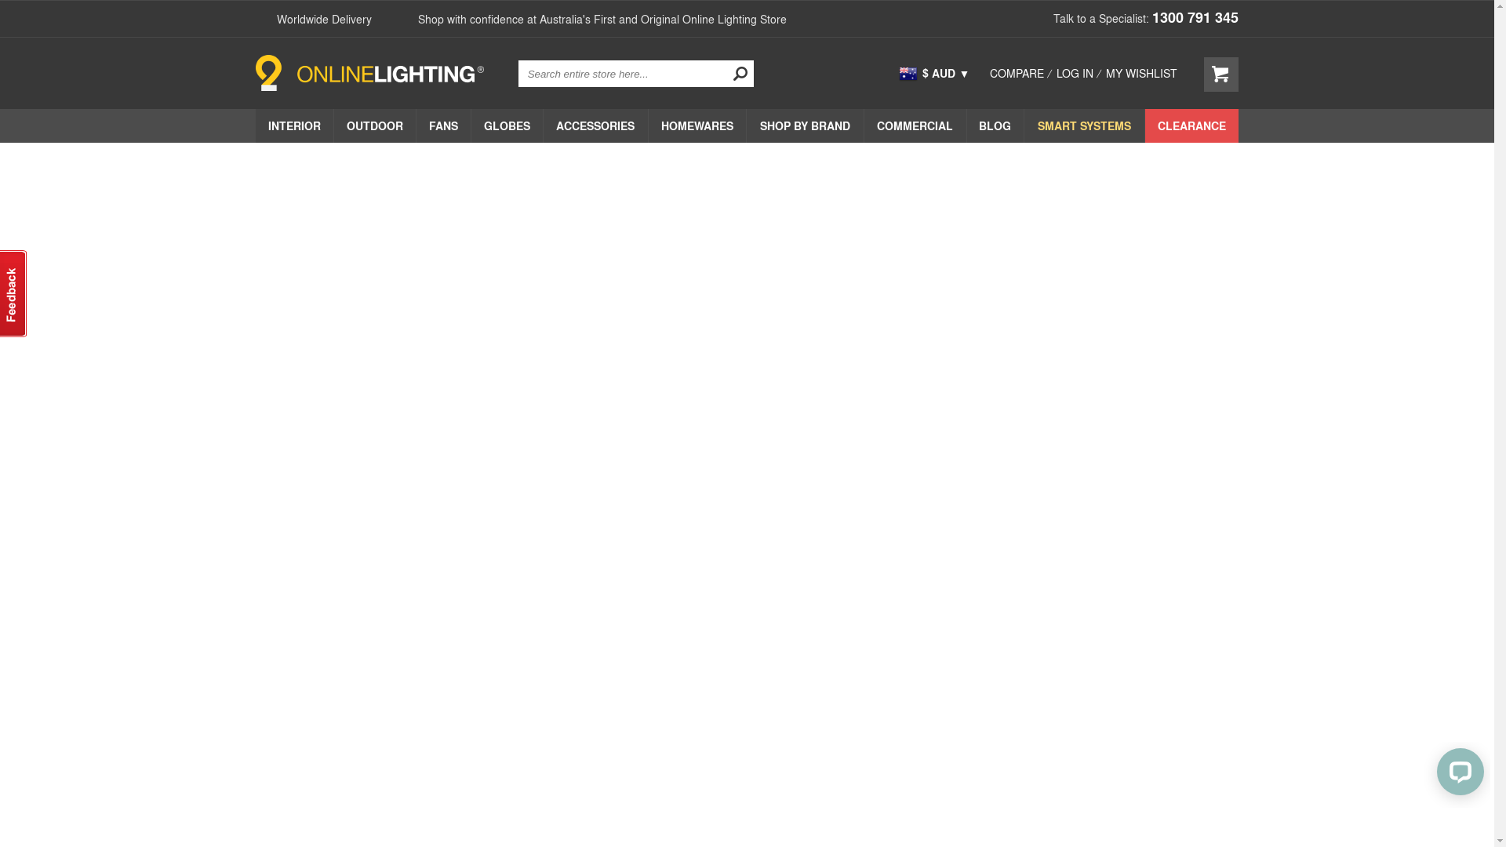  I want to click on SHOP BY BRAND, so click(805, 125).